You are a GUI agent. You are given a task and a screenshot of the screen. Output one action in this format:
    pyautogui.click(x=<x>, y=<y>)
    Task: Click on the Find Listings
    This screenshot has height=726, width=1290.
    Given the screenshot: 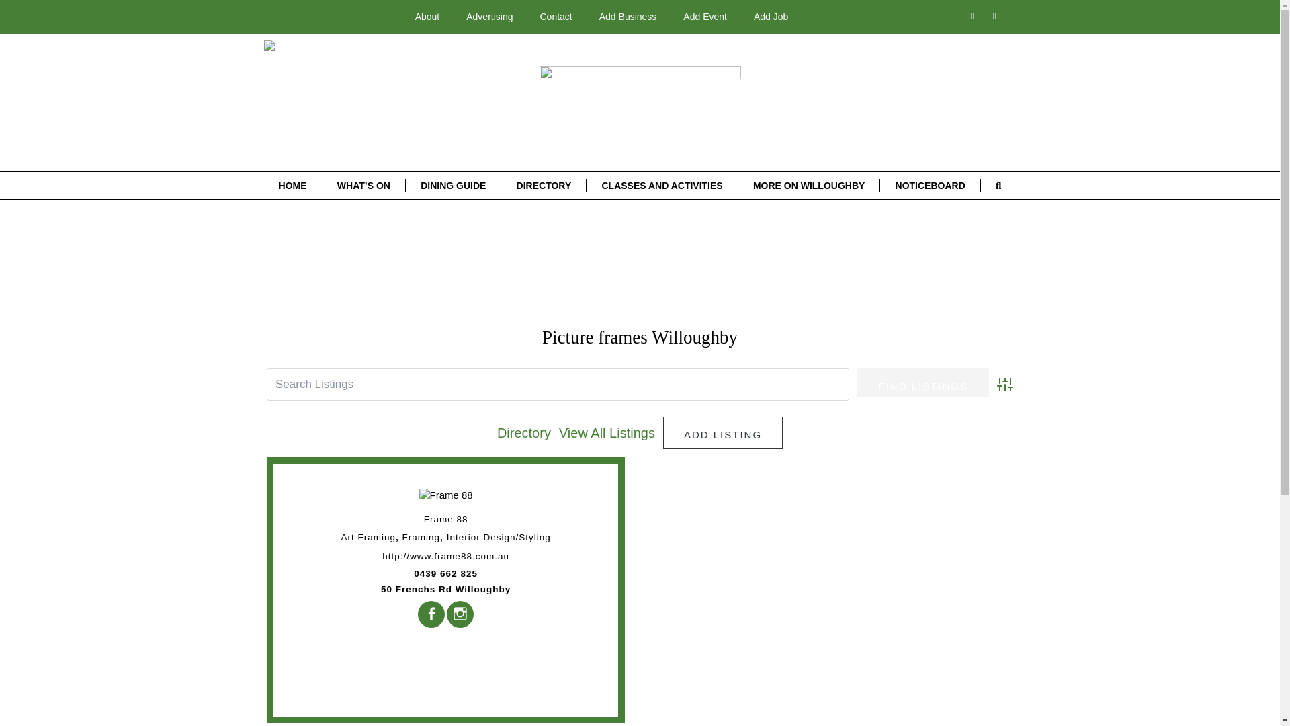 What is the action you would take?
    pyautogui.click(x=923, y=382)
    